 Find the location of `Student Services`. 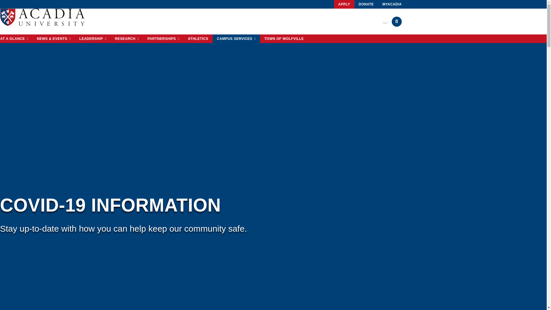

Student Services is located at coordinates (248, 47).